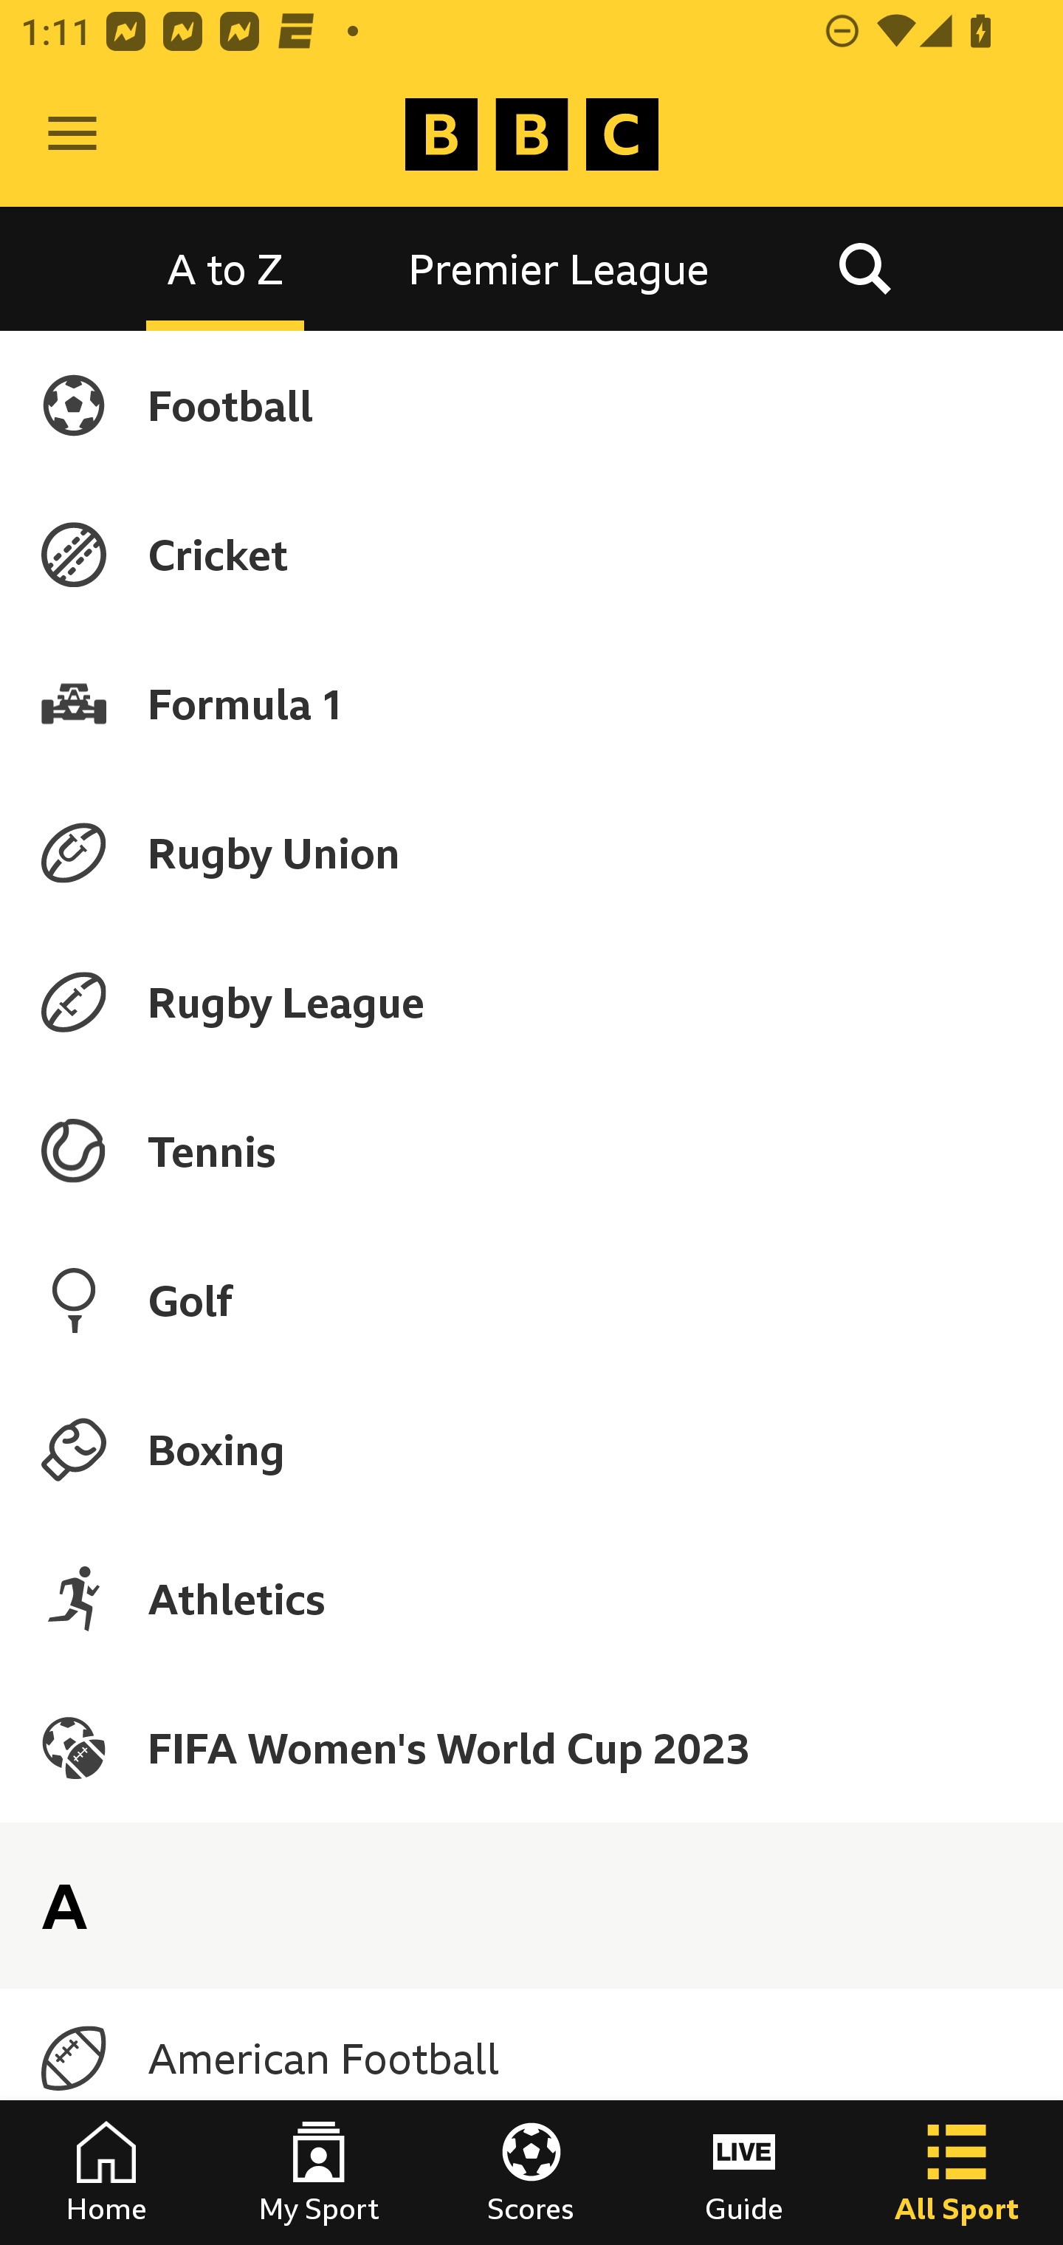 Image resolution: width=1063 pixels, height=2245 pixels. I want to click on Athletics, so click(531, 1598).